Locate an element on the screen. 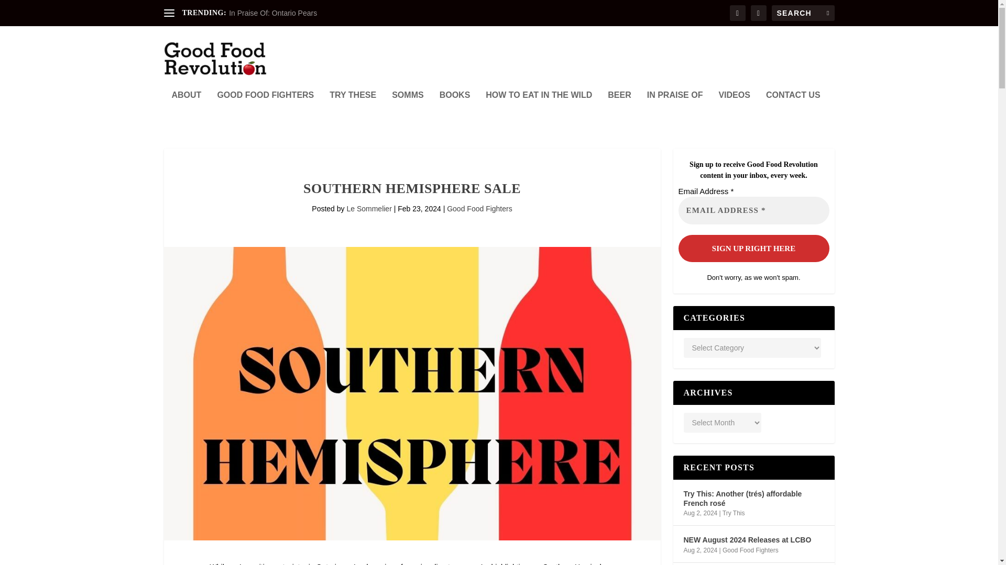 The image size is (1006, 565). Le Sommelier is located at coordinates (368, 208).